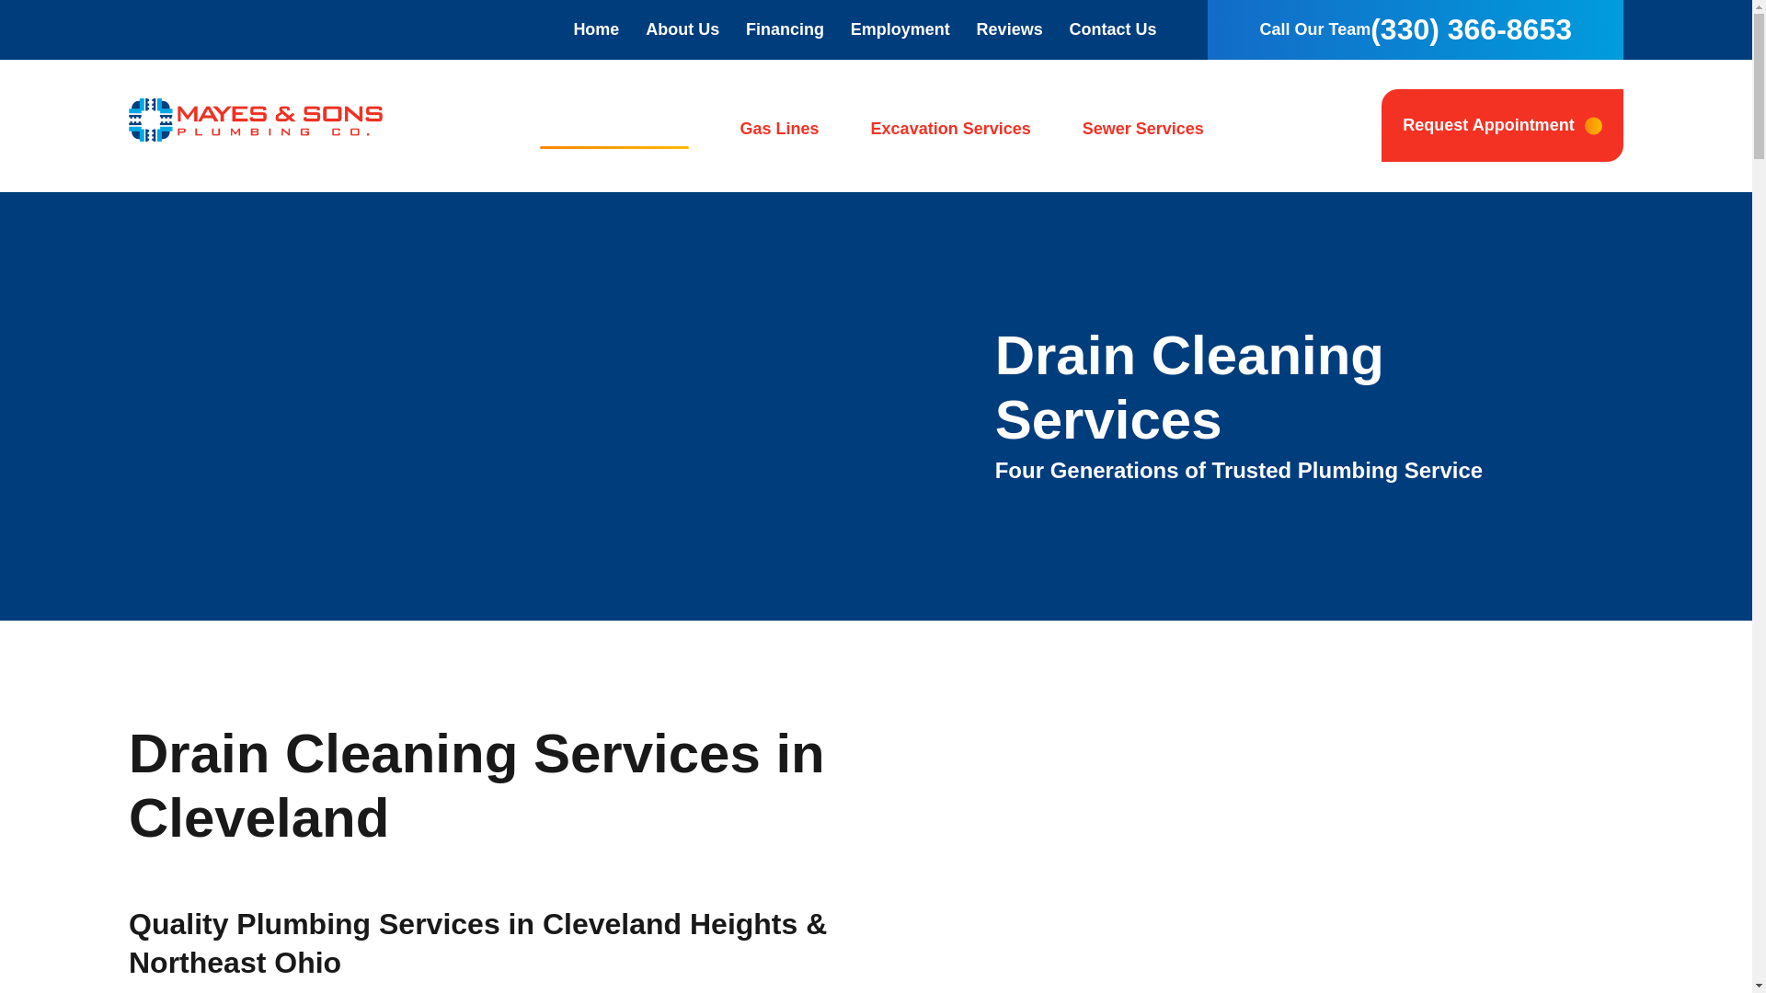  I want to click on Financing, so click(785, 29).